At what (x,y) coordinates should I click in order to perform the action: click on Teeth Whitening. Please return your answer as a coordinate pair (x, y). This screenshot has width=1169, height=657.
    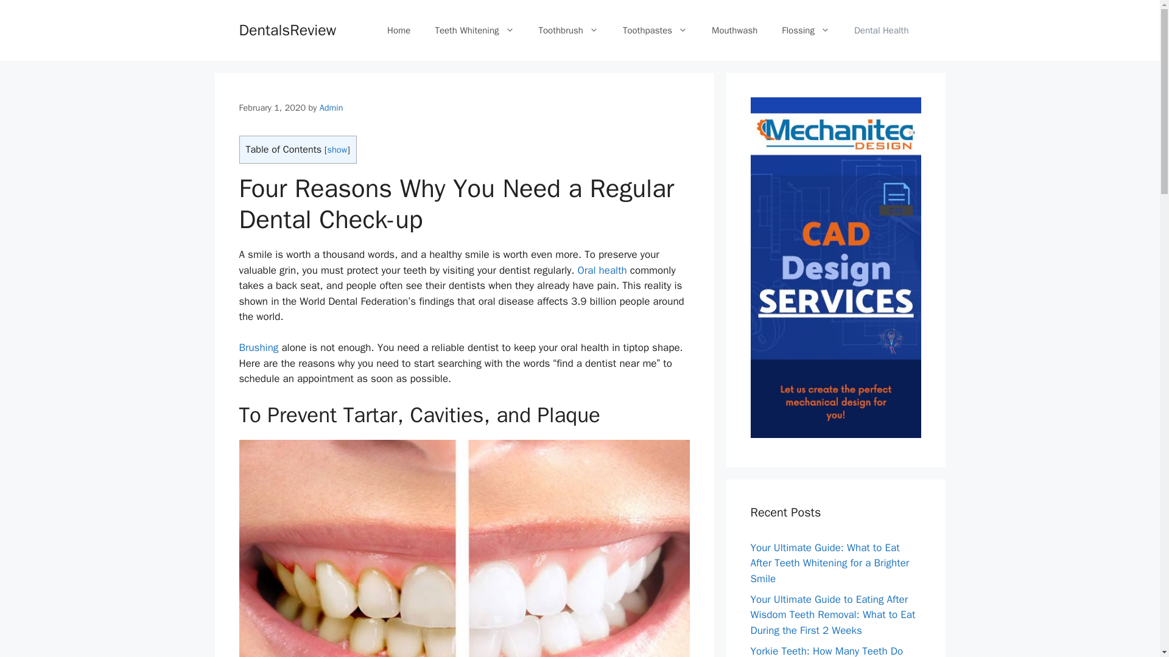
    Looking at the image, I should click on (474, 30).